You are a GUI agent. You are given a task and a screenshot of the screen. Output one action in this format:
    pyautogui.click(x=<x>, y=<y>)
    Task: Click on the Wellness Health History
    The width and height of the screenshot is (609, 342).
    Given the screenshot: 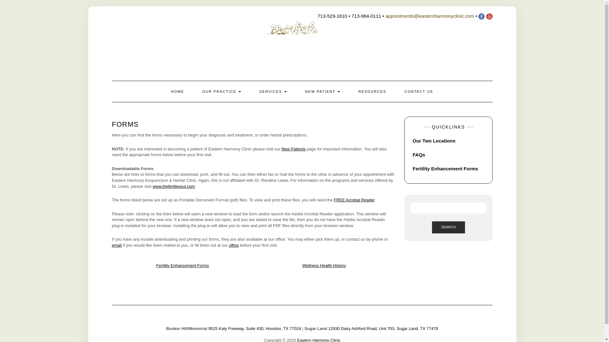 What is the action you would take?
    pyautogui.click(x=324, y=265)
    